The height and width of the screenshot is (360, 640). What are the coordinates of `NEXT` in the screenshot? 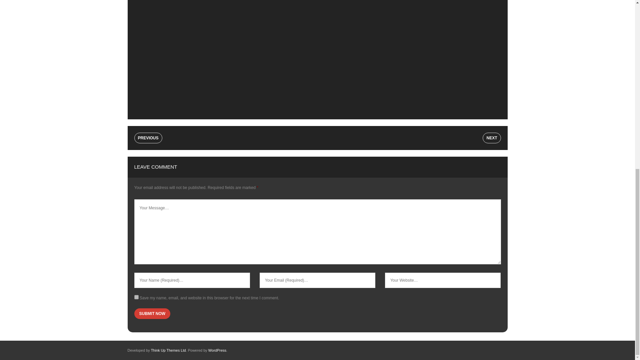 It's located at (491, 138).